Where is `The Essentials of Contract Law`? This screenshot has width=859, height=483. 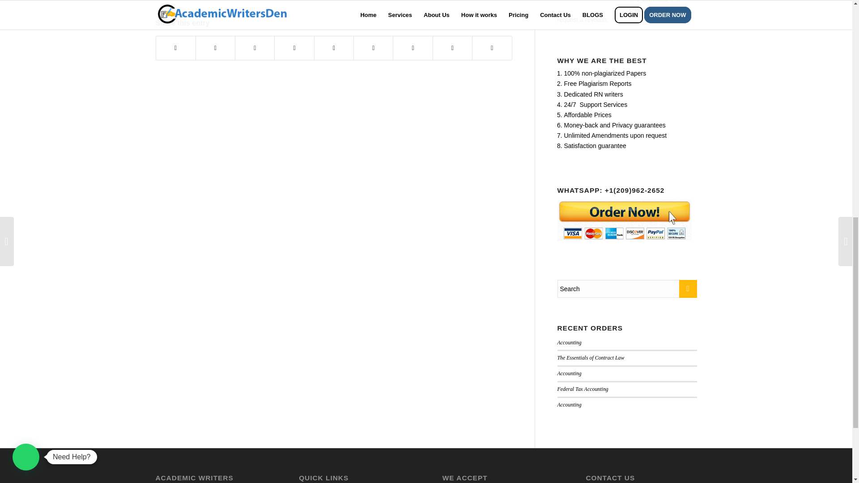
The Essentials of Contract Law is located at coordinates (591, 357).